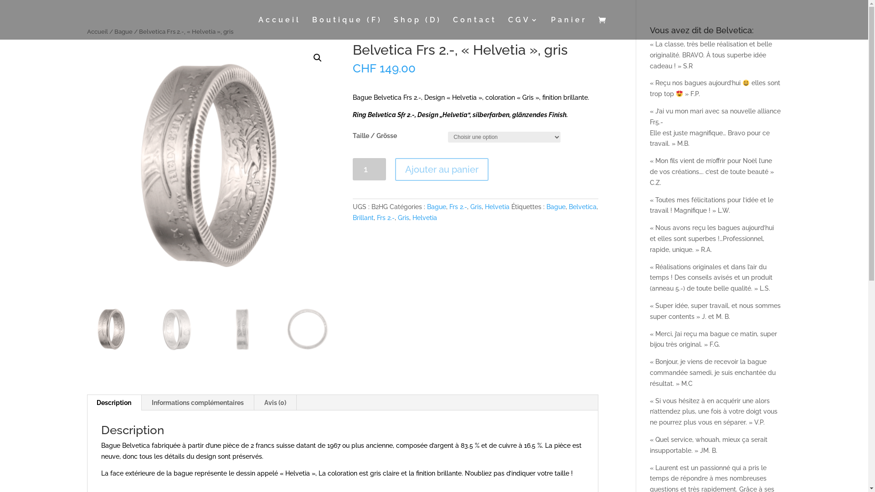 The image size is (875, 492). Describe the element at coordinates (497, 207) in the screenshot. I see `Helvetia` at that location.